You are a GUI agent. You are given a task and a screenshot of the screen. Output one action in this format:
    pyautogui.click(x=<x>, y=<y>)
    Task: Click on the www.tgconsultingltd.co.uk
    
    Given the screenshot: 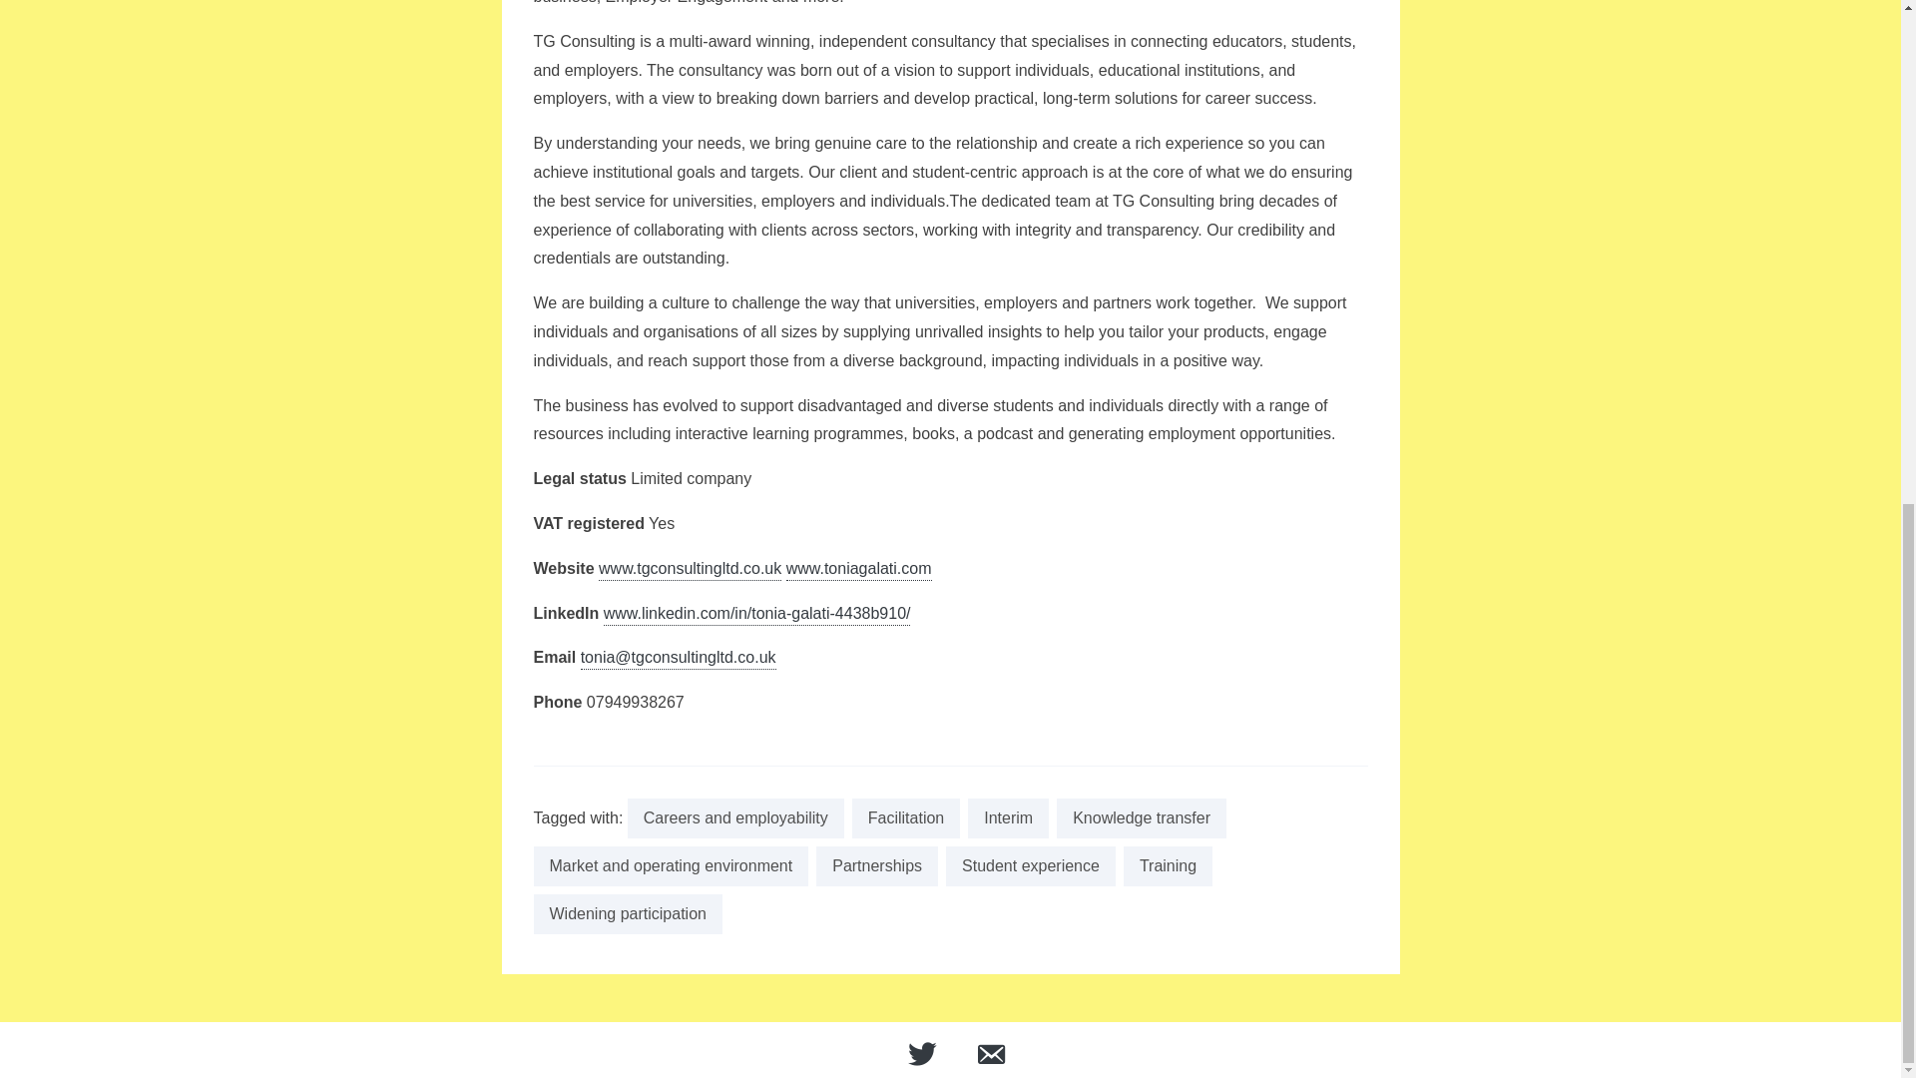 What is the action you would take?
    pyautogui.click(x=690, y=570)
    